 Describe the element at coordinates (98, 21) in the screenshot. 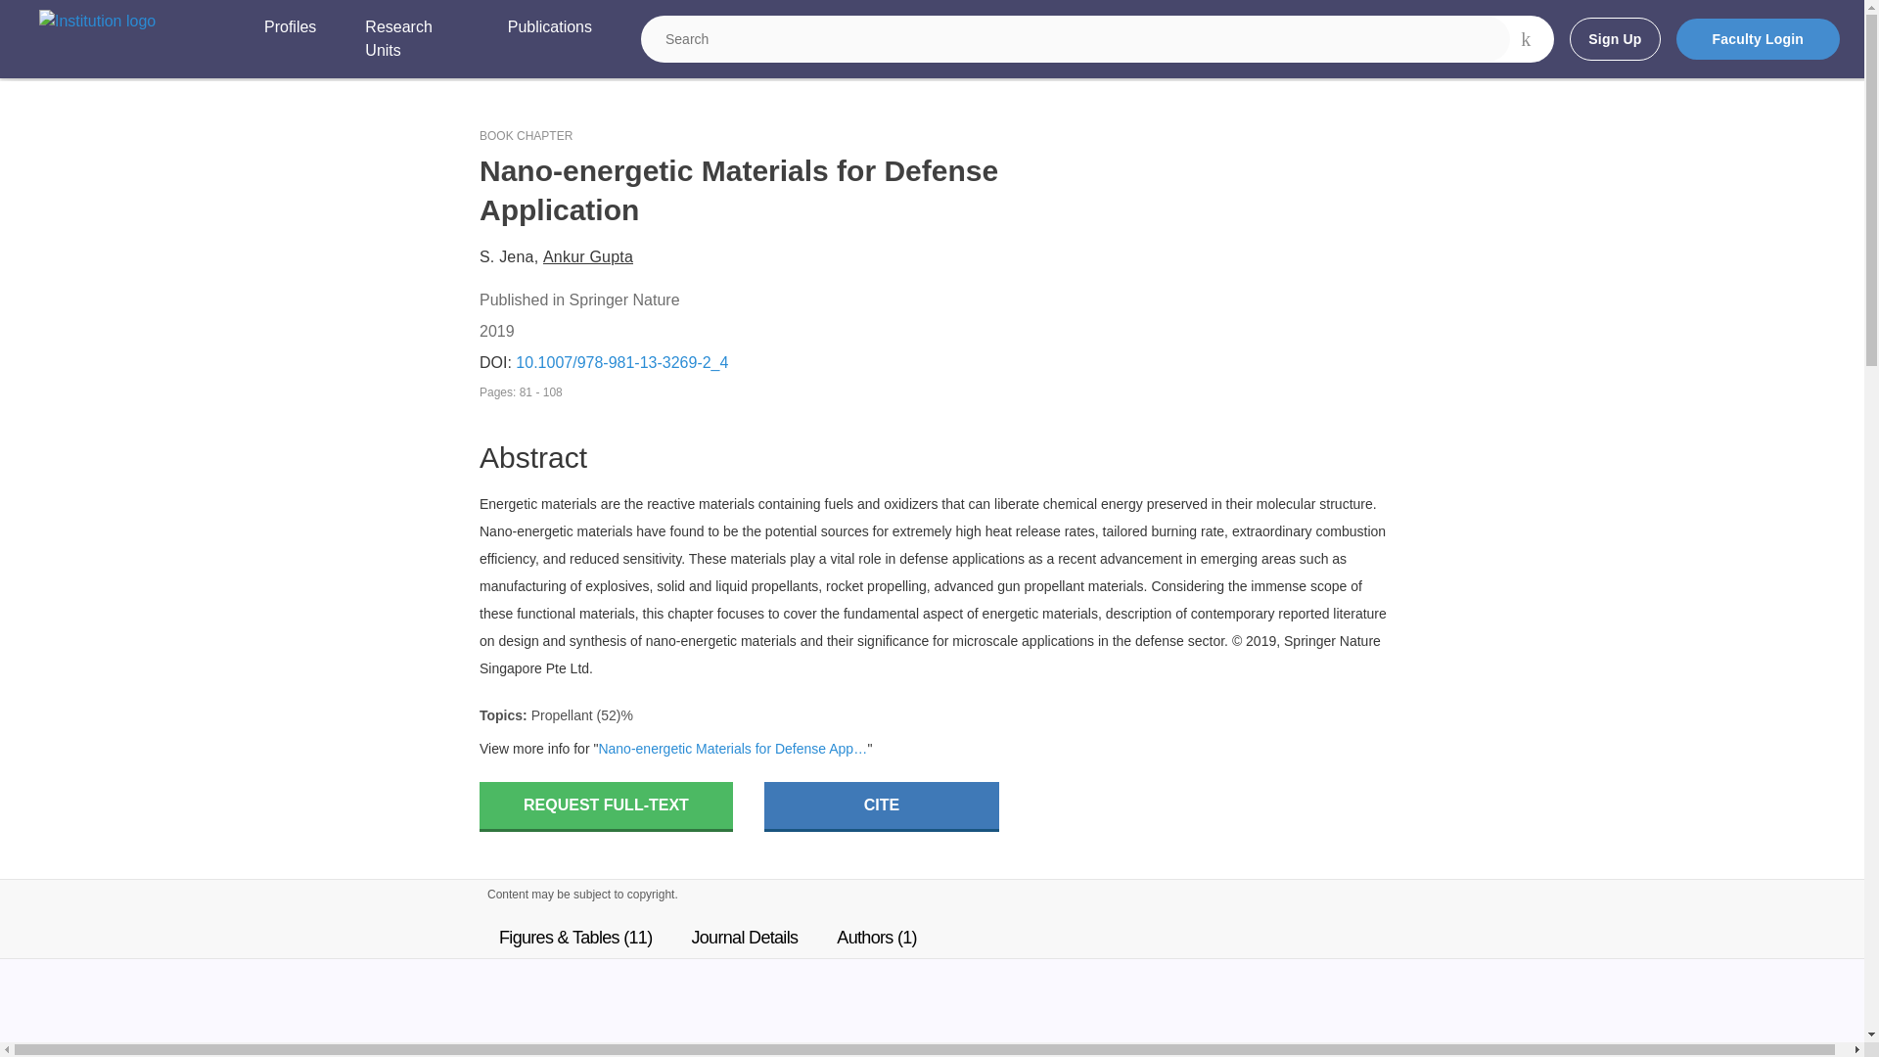

I see `Institution logo` at that location.